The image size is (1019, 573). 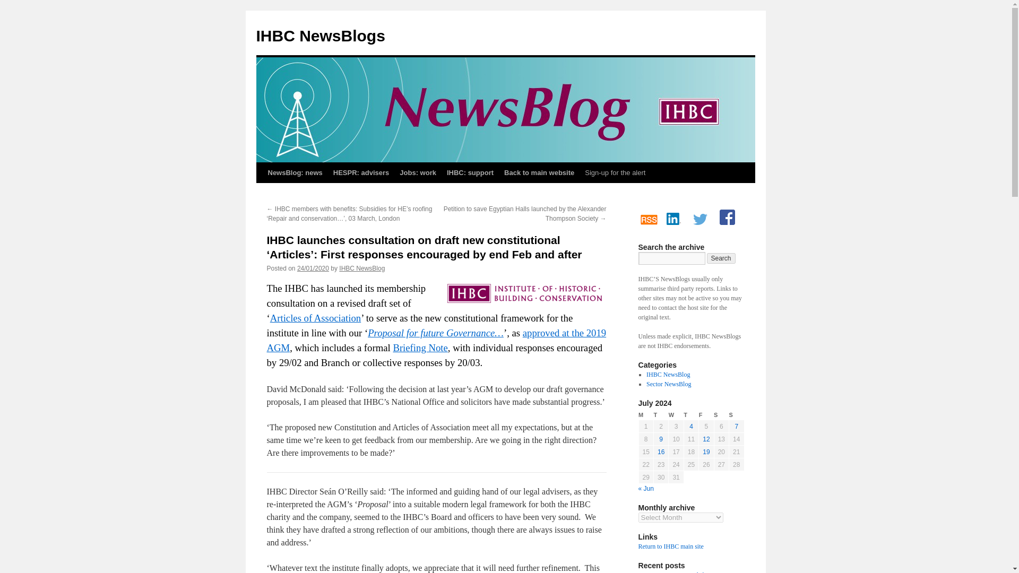 What do you see at coordinates (361, 172) in the screenshot?
I see `HESPR: advisers` at bounding box center [361, 172].